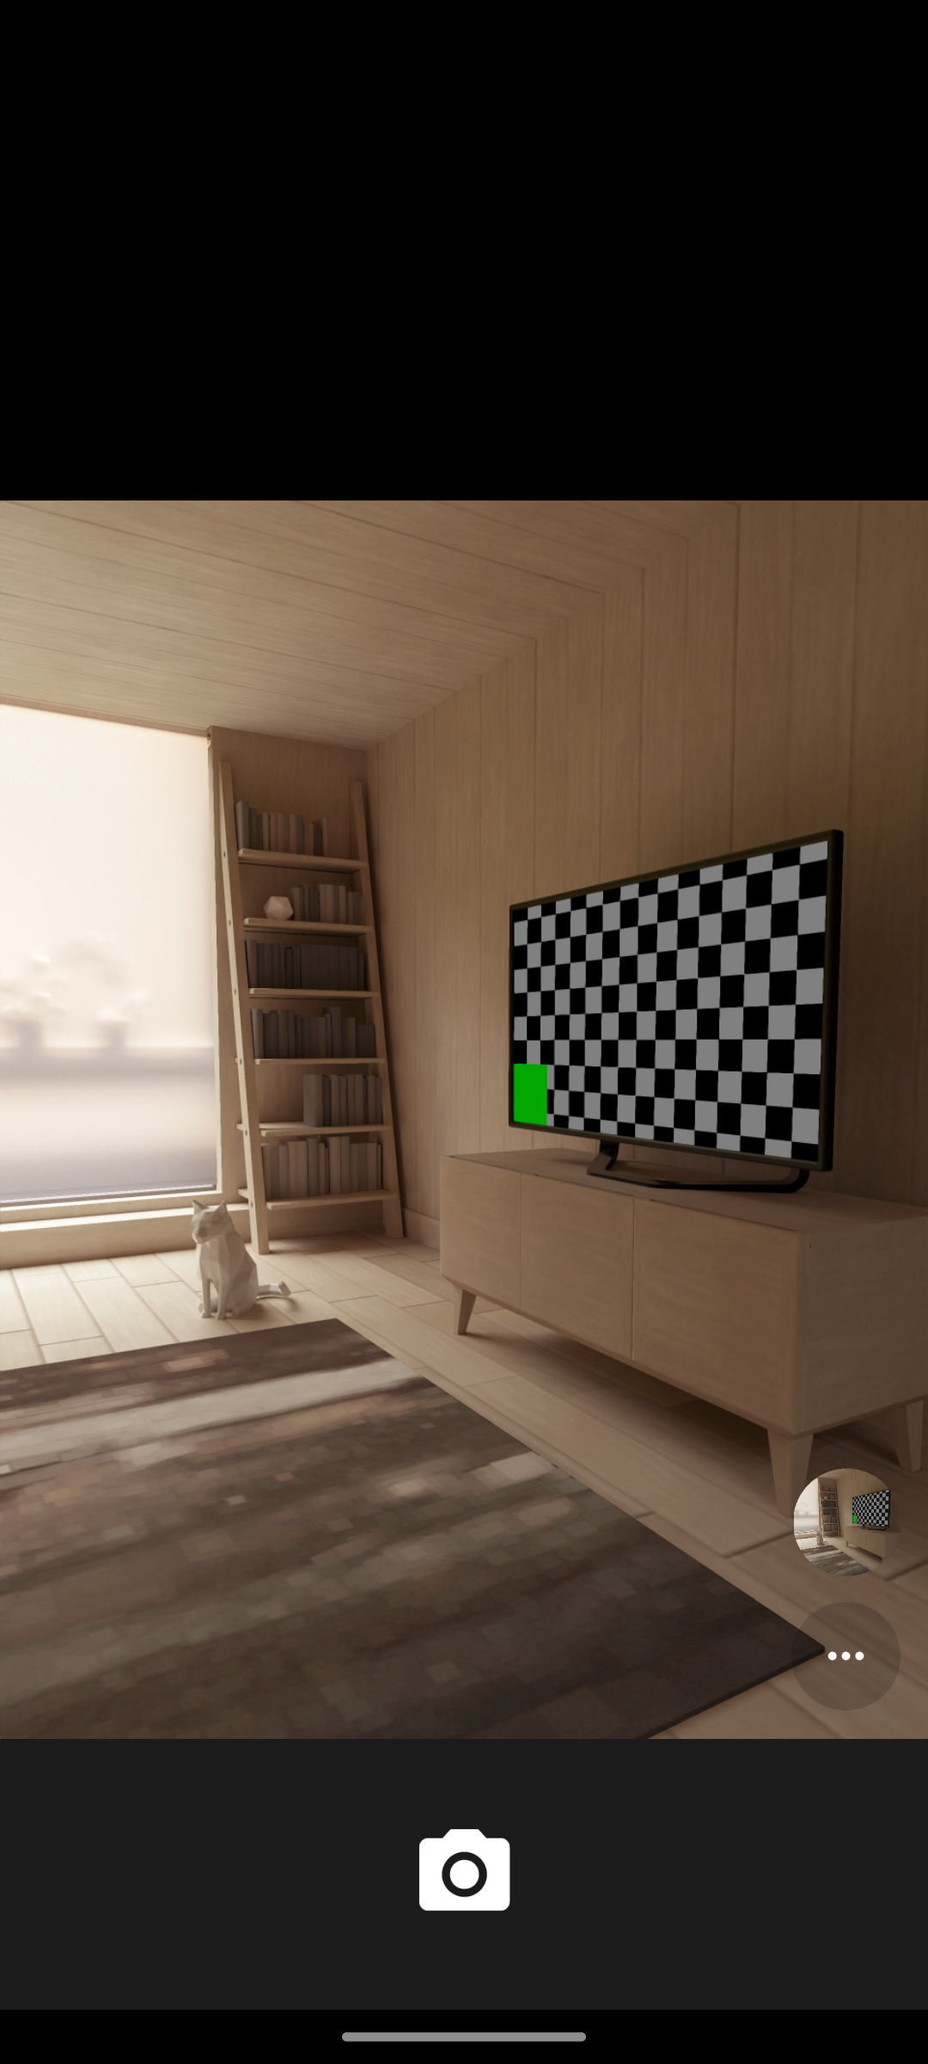 The height and width of the screenshot is (2064, 928). I want to click on Options, so click(846, 1656).